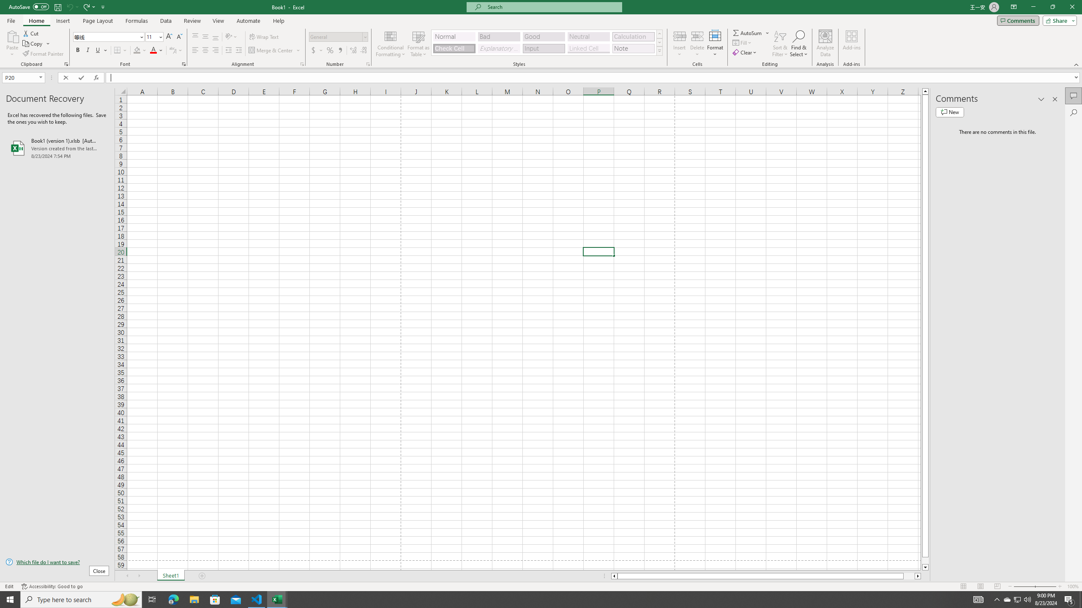  I want to click on Format Cell Font, so click(183, 64).